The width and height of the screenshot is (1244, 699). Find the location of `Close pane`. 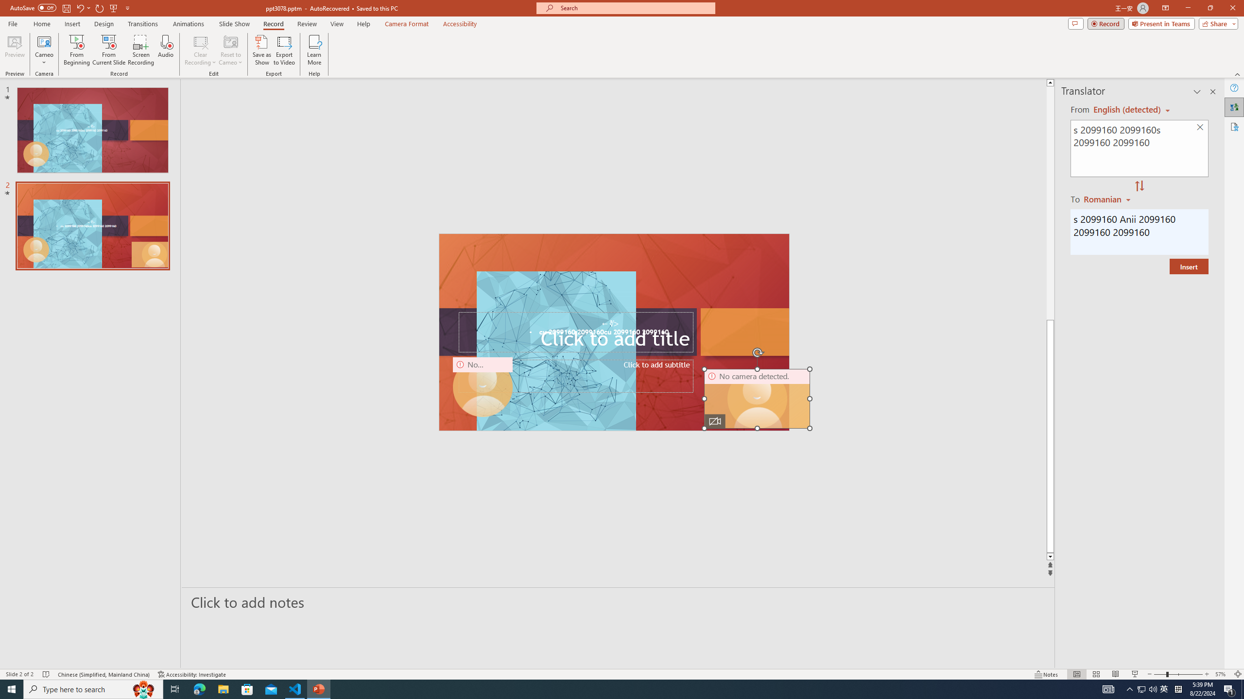

Close pane is located at coordinates (1213, 92).